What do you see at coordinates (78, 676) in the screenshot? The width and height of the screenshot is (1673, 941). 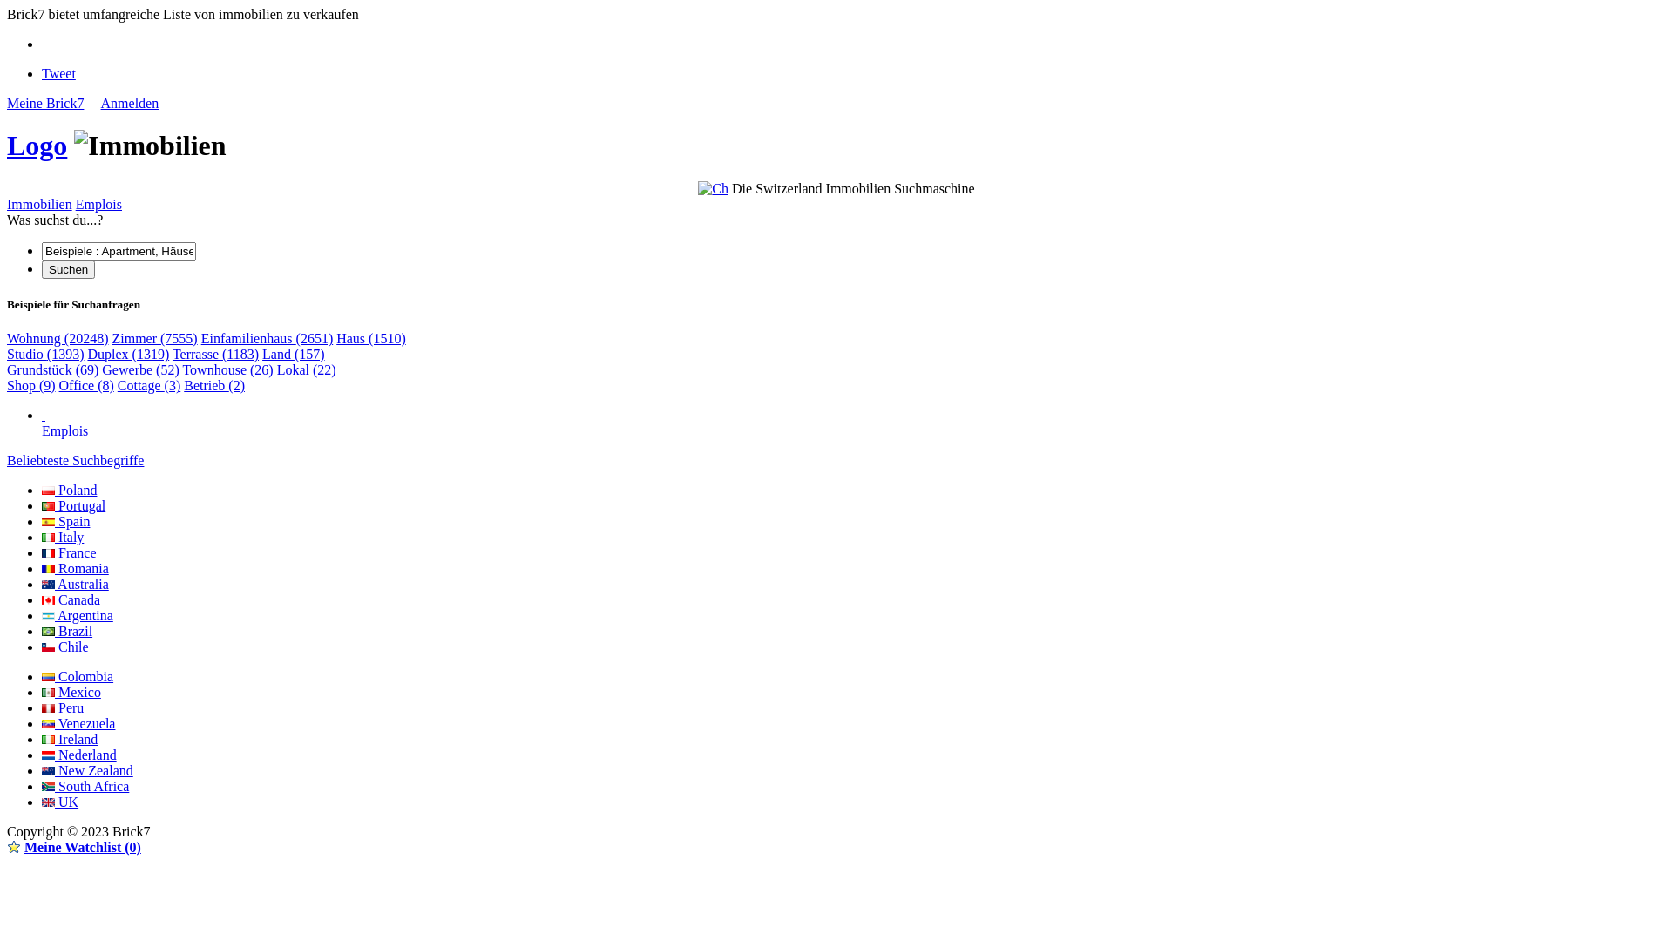 I see ` Colombia` at bounding box center [78, 676].